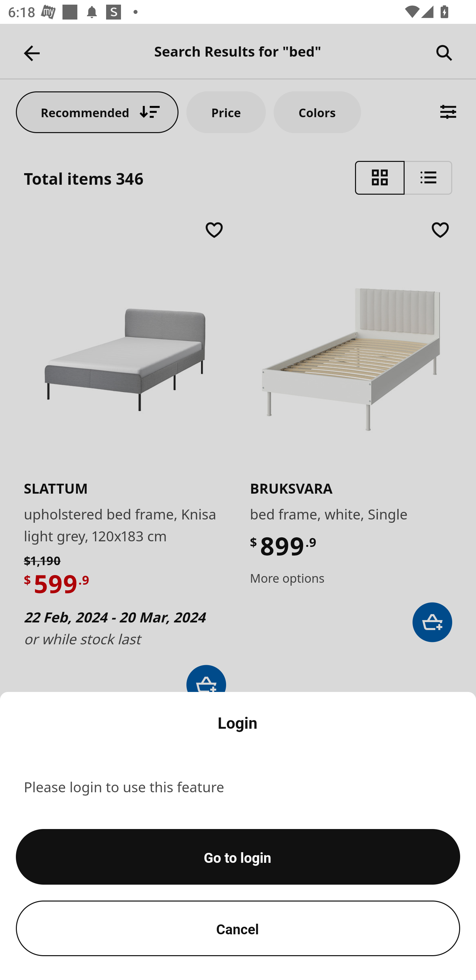  Describe the element at coordinates (238, 857) in the screenshot. I see `Go to login` at that location.